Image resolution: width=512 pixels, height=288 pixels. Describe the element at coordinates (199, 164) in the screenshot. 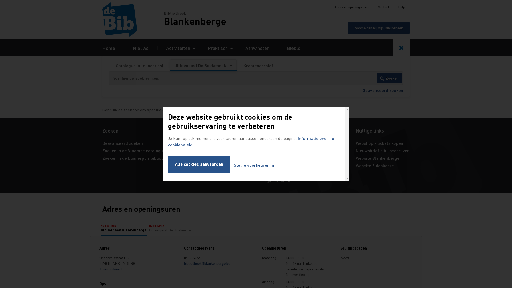

I see `Alle cookies aanvaarden` at that location.